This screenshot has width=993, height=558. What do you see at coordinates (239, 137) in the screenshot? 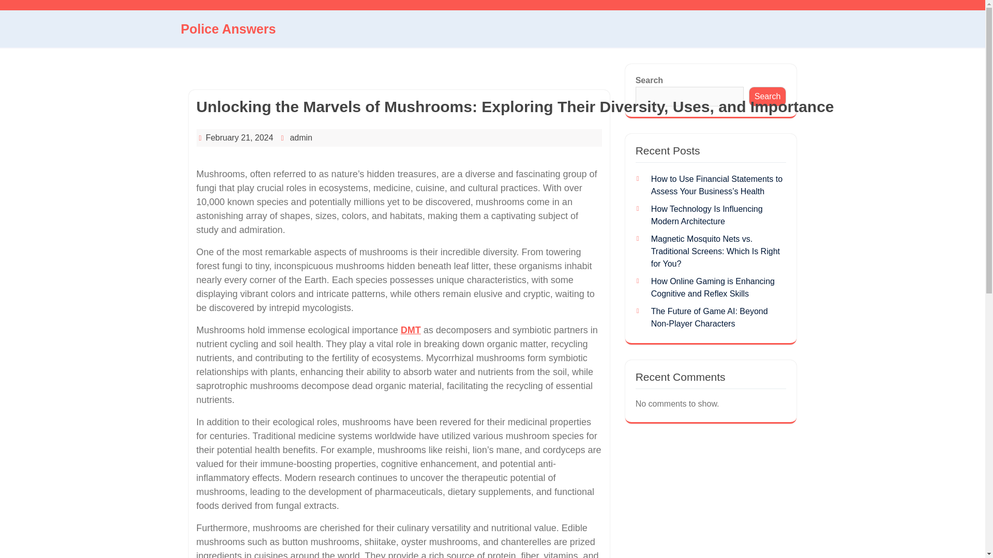
I see `February 21, 2024` at bounding box center [239, 137].